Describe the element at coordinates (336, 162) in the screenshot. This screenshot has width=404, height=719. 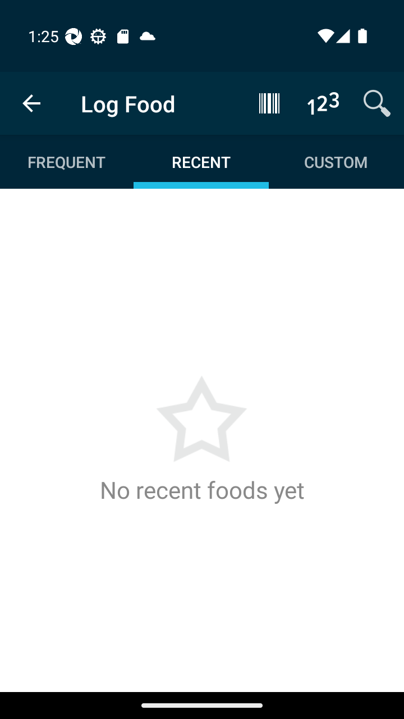
I see `CUSTOM` at that location.